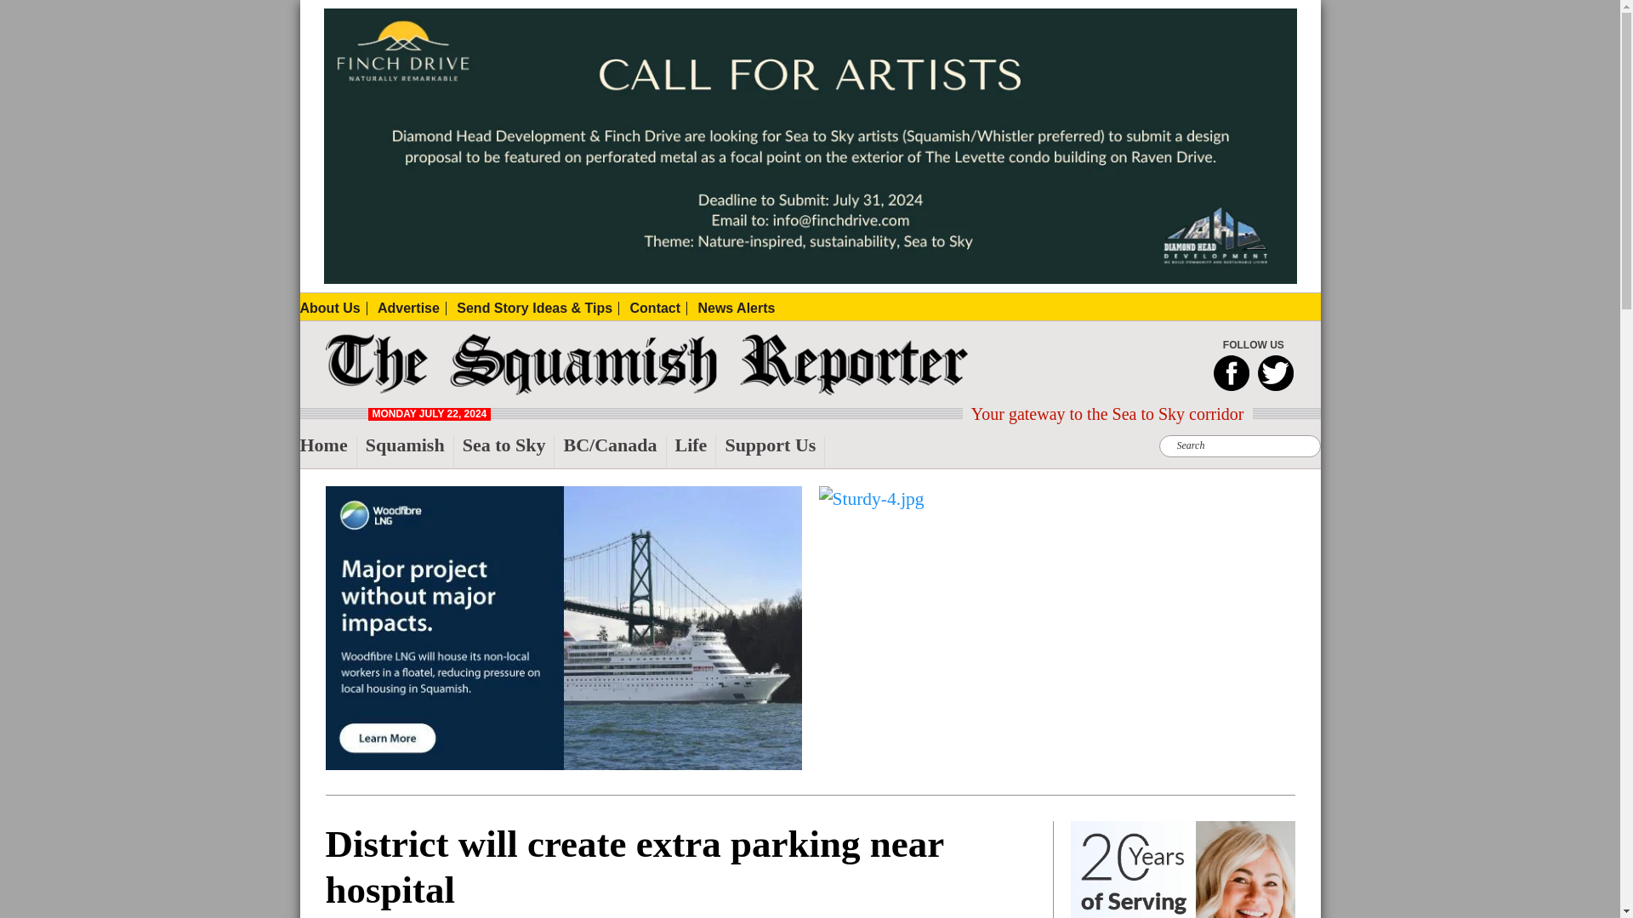 This screenshot has height=918, width=1633. What do you see at coordinates (410, 451) in the screenshot?
I see `Squamish` at bounding box center [410, 451].